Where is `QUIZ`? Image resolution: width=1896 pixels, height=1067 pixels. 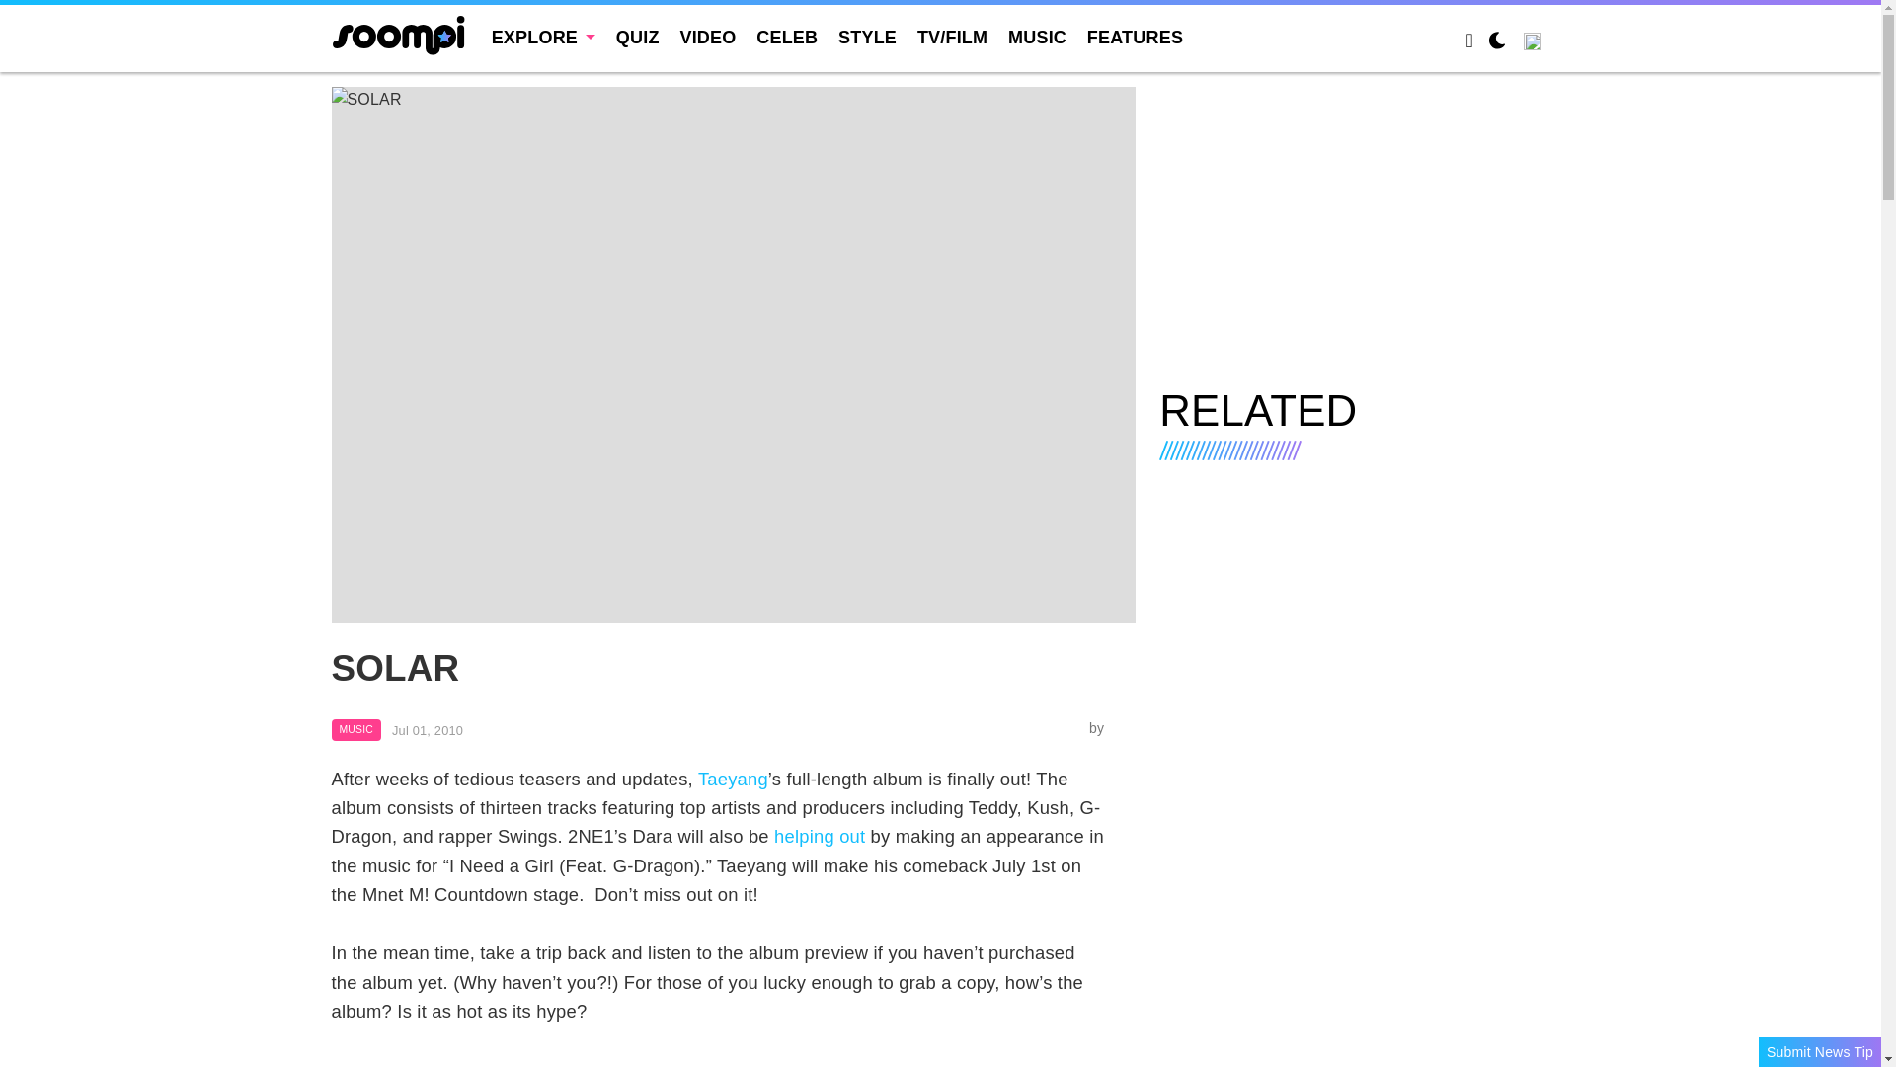 QUIZ is located at coordinates (638, 38).